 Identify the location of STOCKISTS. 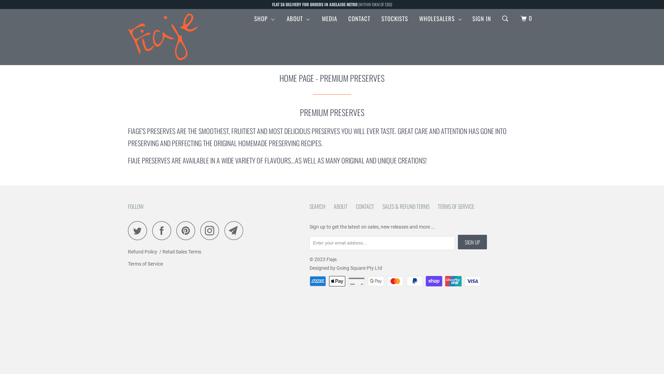
(395, 19).